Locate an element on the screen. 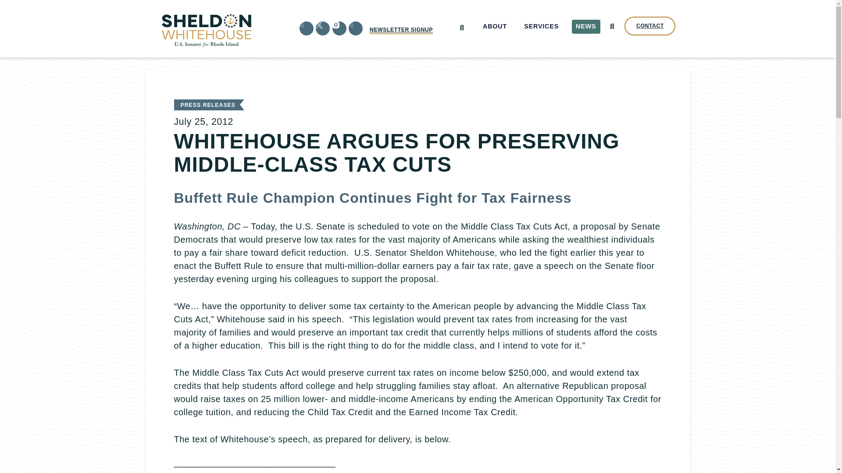 The width and height of the screenshot is (842, 473). SERVICES is located at coordinates (542, 26).